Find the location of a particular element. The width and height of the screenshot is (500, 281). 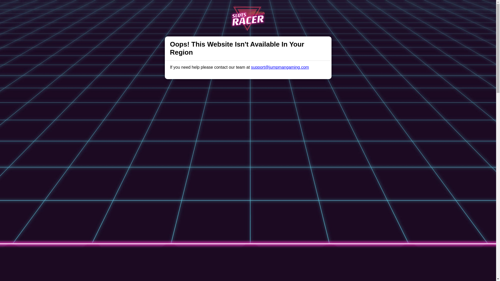

Starburst is located at coordinates (213, 251).